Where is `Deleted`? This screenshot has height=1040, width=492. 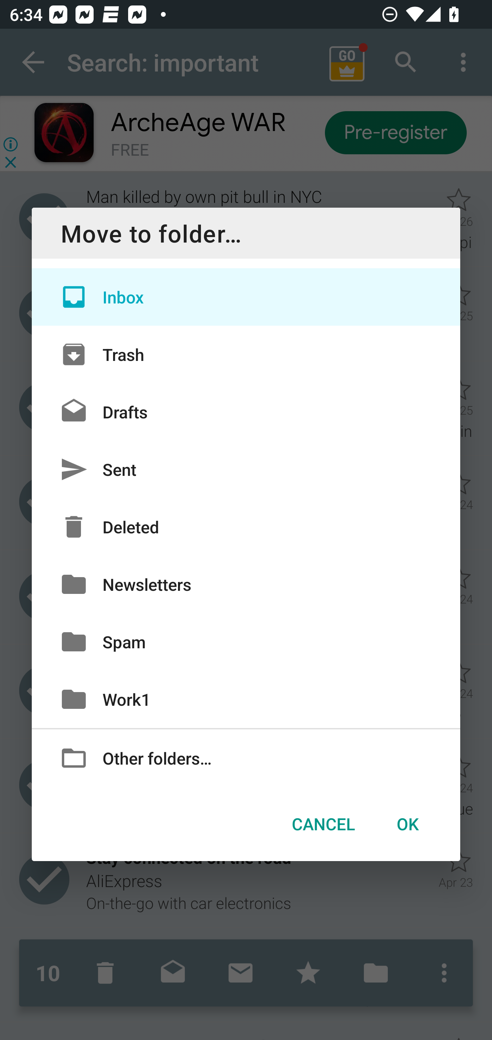
Deleted is located at coordinates (246, 527).